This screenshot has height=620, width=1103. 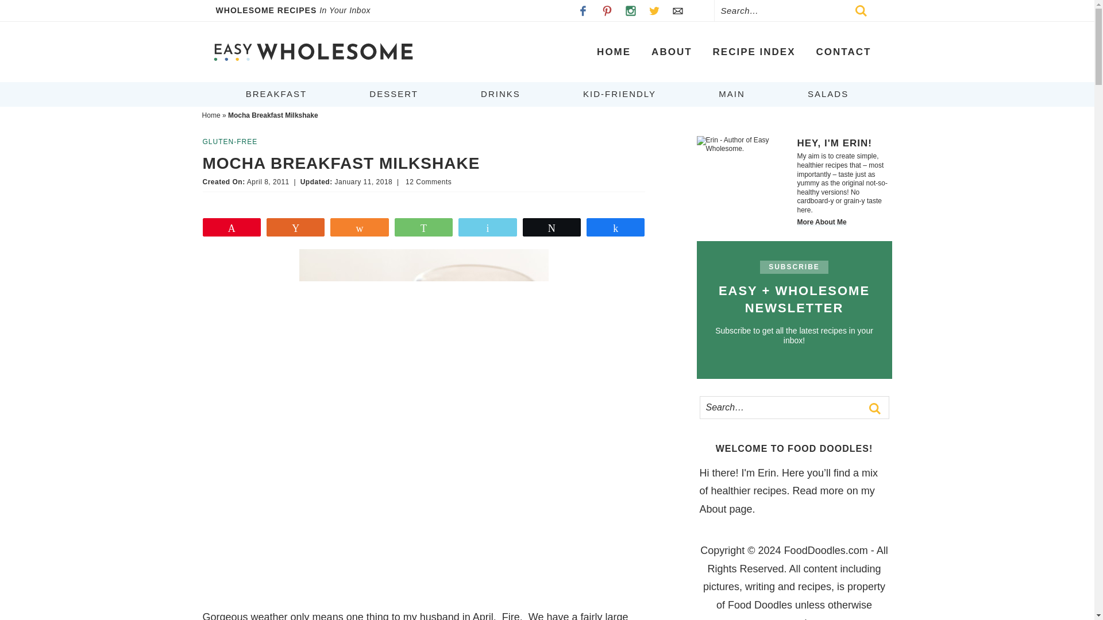 I want to click on WHOLESOME RECIPES In Your Inbox, so click(x=301, y=10).